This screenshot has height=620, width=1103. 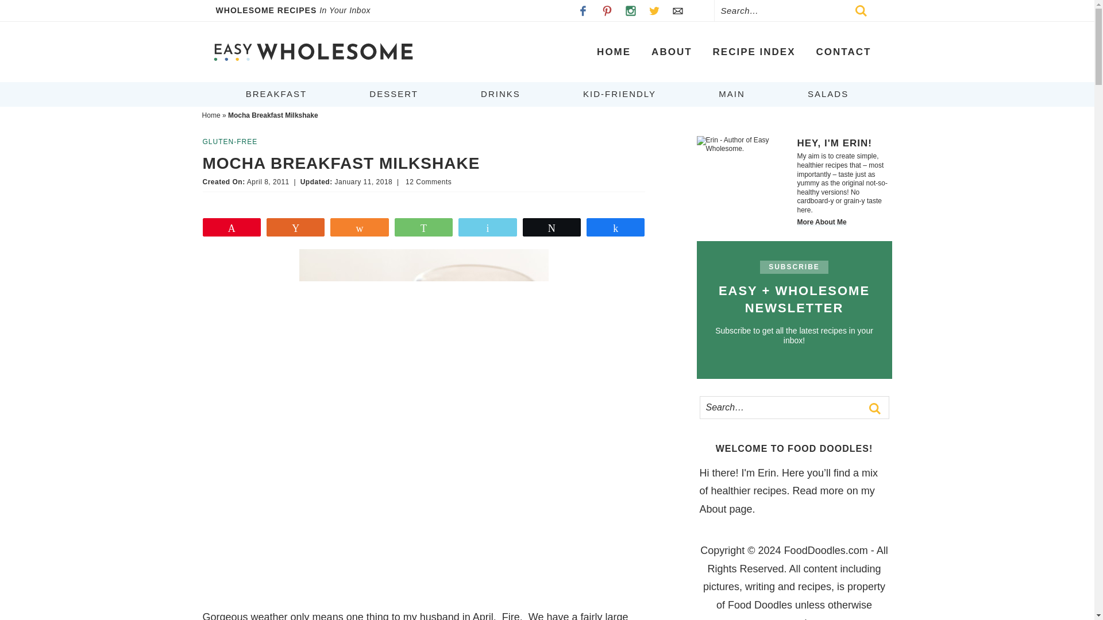 I want to click on WHOLESOME RECIPES In Your Inbox, so click(x=301, y=10).